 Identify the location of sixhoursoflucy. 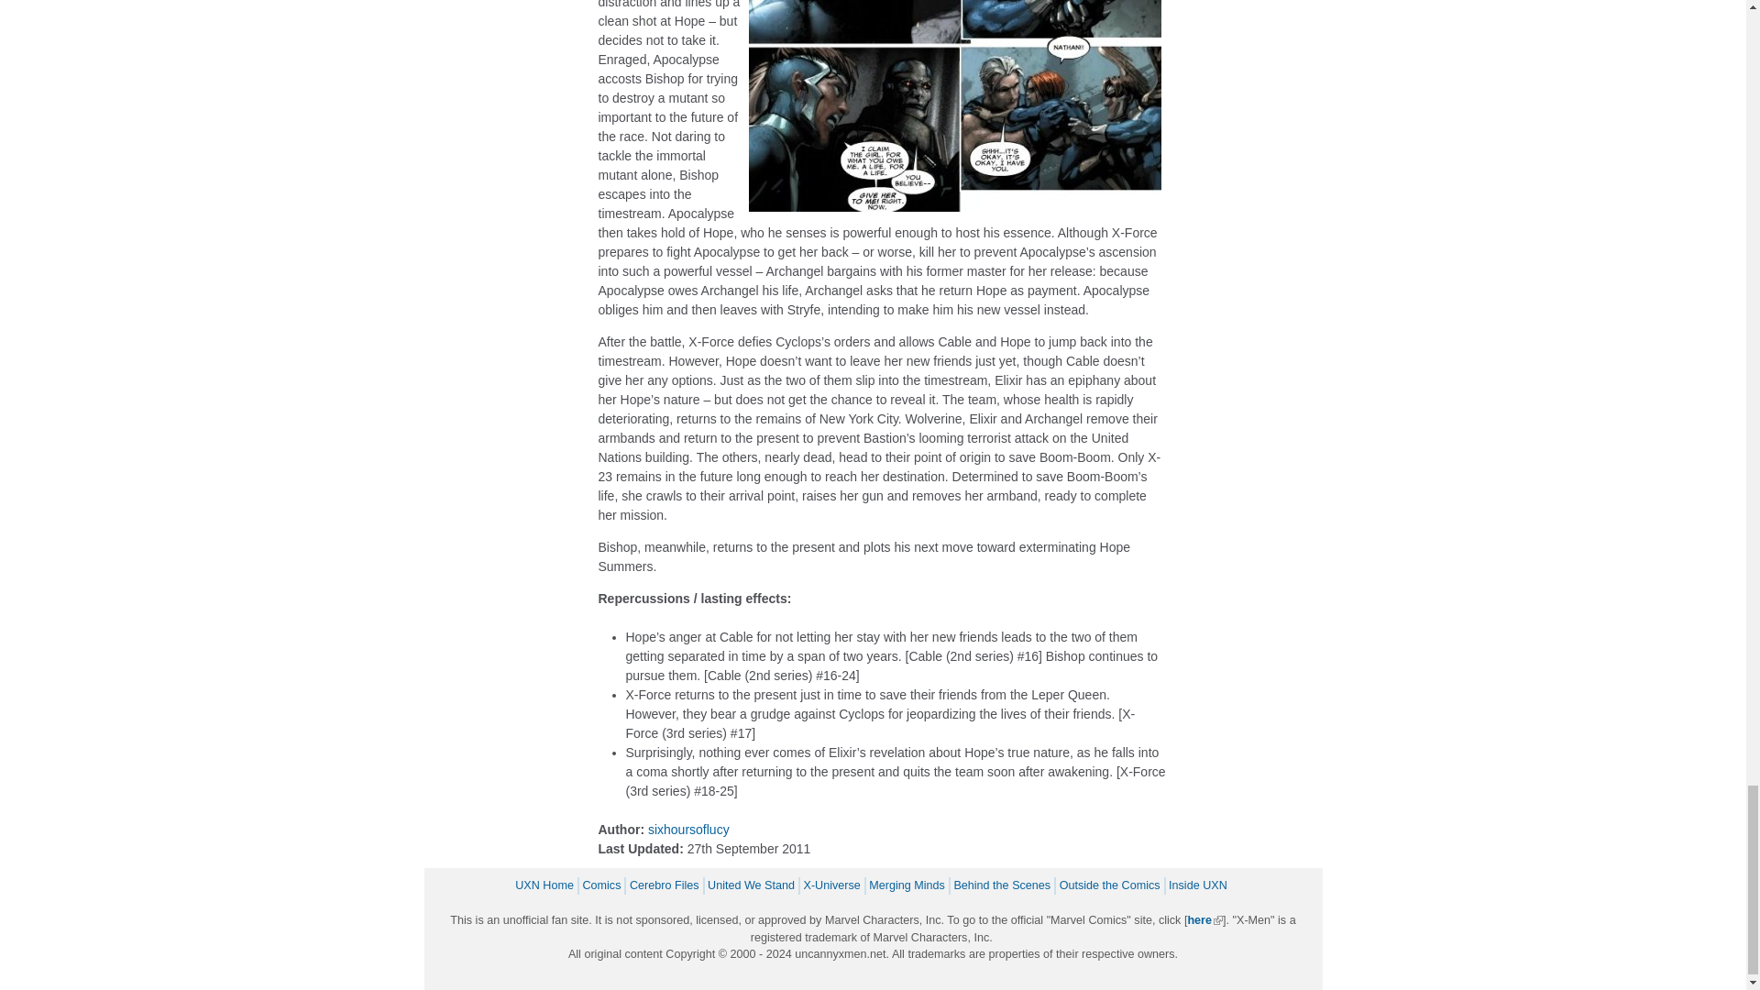
(688, 829).